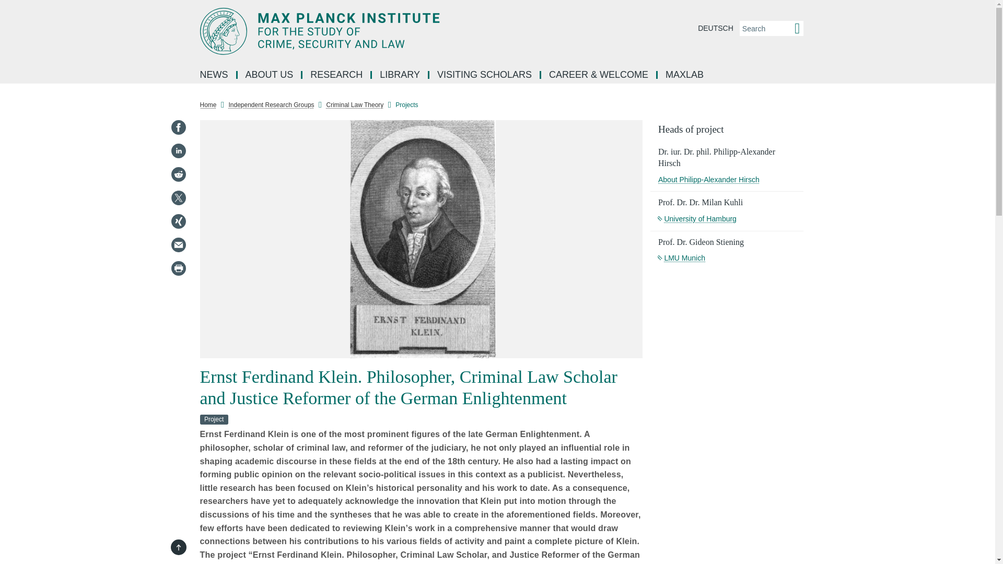 Image resolution: width=1003 pixels, height=564 pixels. Describe the element at coordinates (178, 150) in the screenshot. I see `LinkedIn` at that location.